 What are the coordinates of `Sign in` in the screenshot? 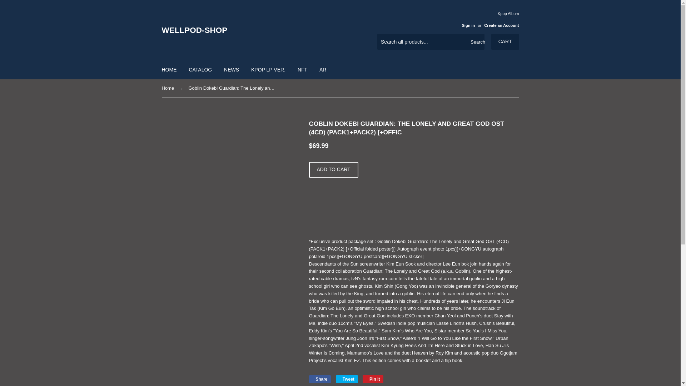 It's located at (468, 25).